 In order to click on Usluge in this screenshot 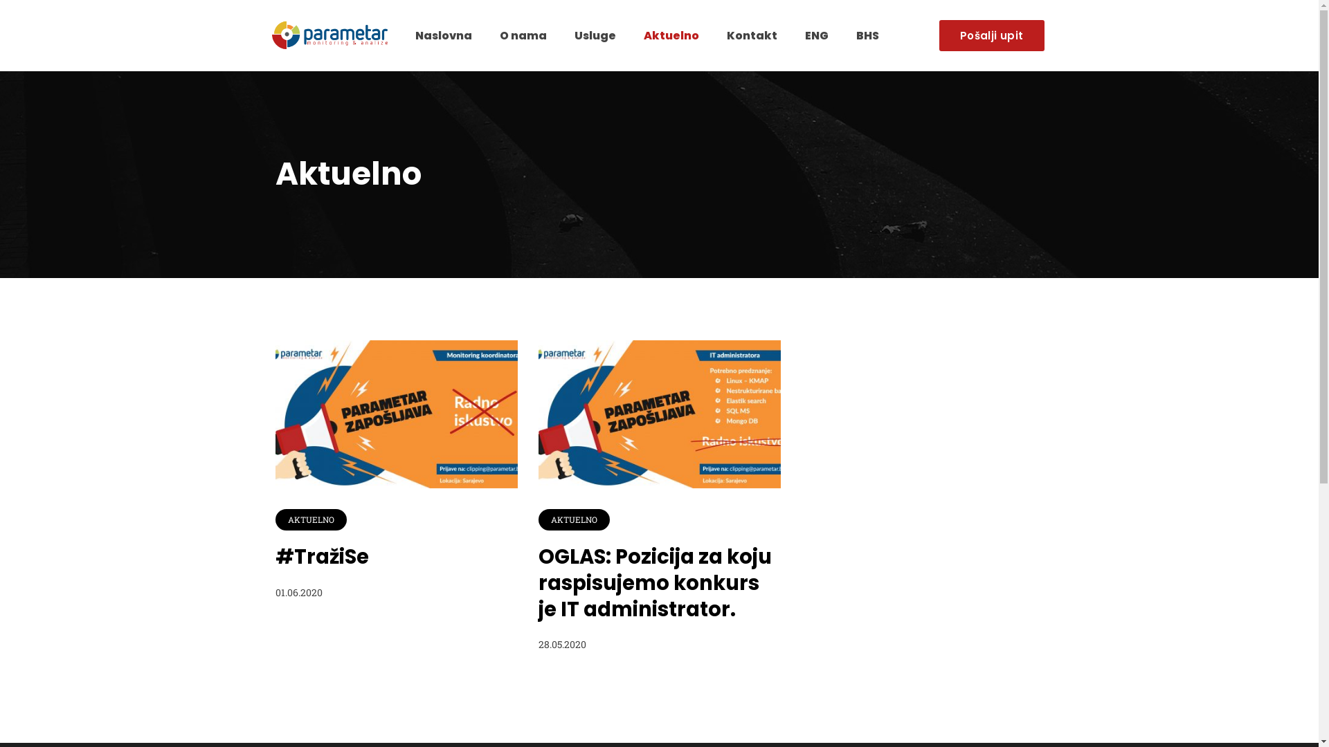, I will do `click(595, 35)`.